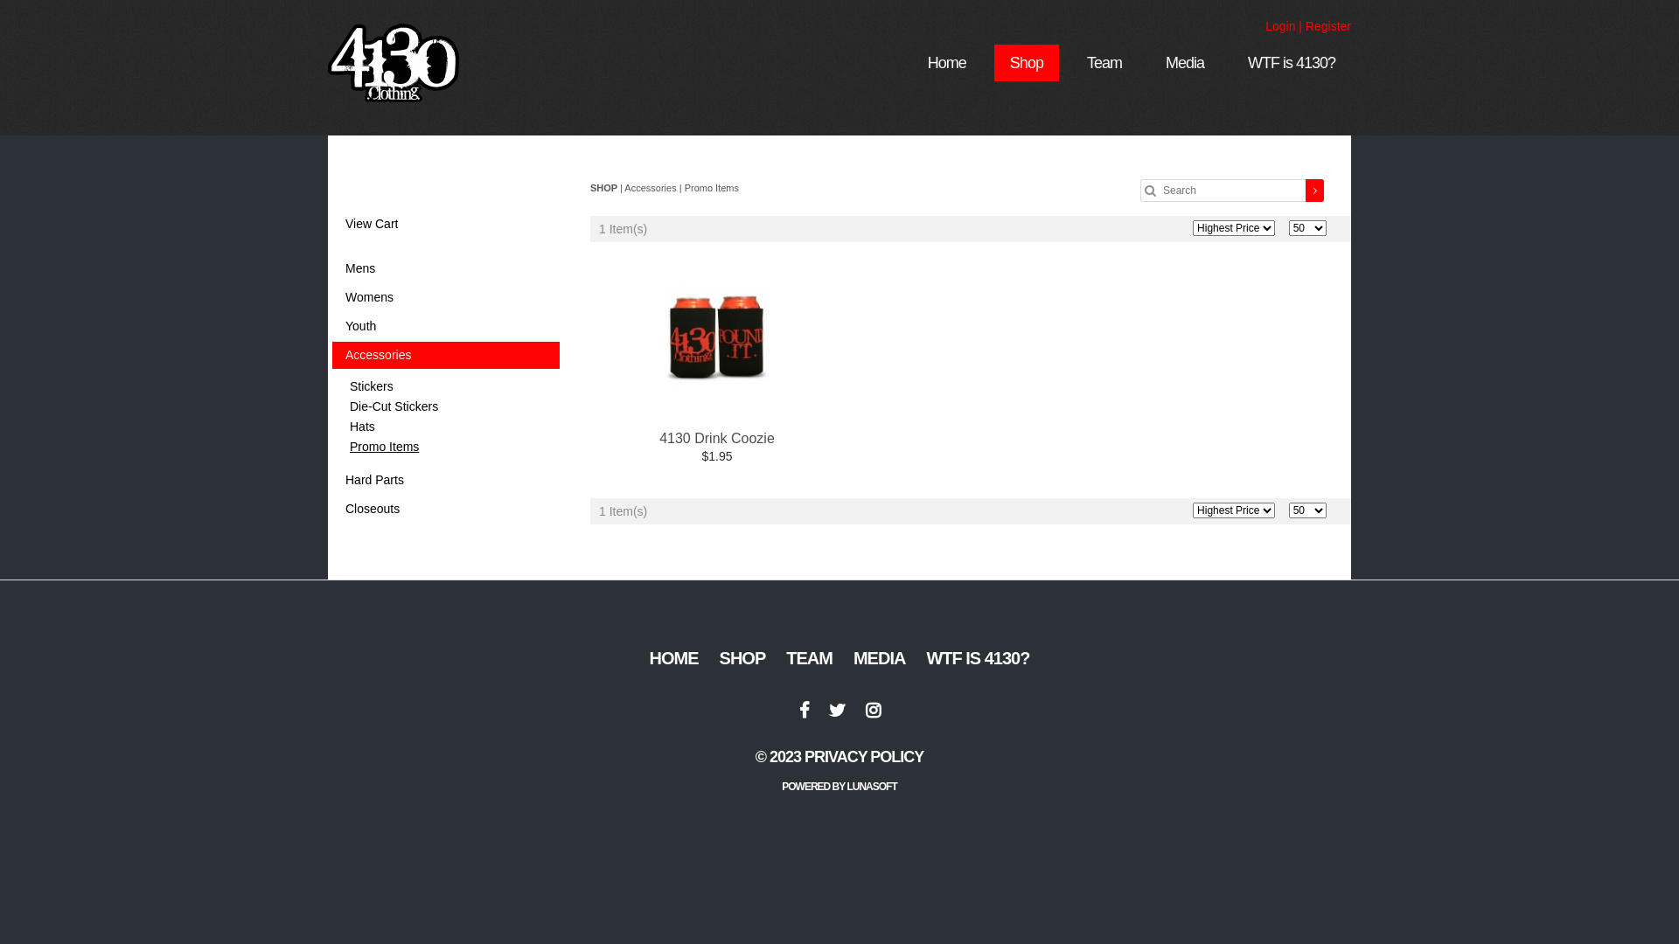 The image size is (1679, 944). Describe the element at coordinates (1027, 63) in the screenshot. I see `Shop` at that location.